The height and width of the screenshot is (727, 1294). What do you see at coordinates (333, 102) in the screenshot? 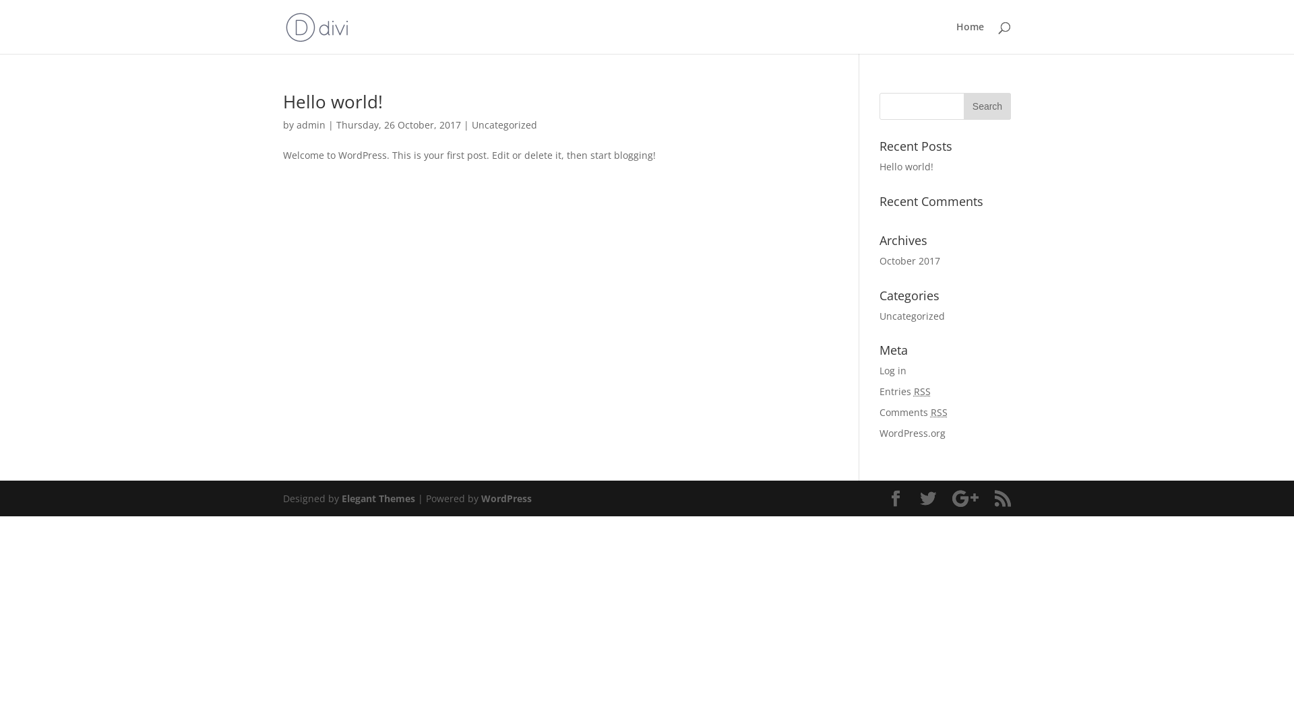
I see `Hello world!` at bounding box center [333, 102].